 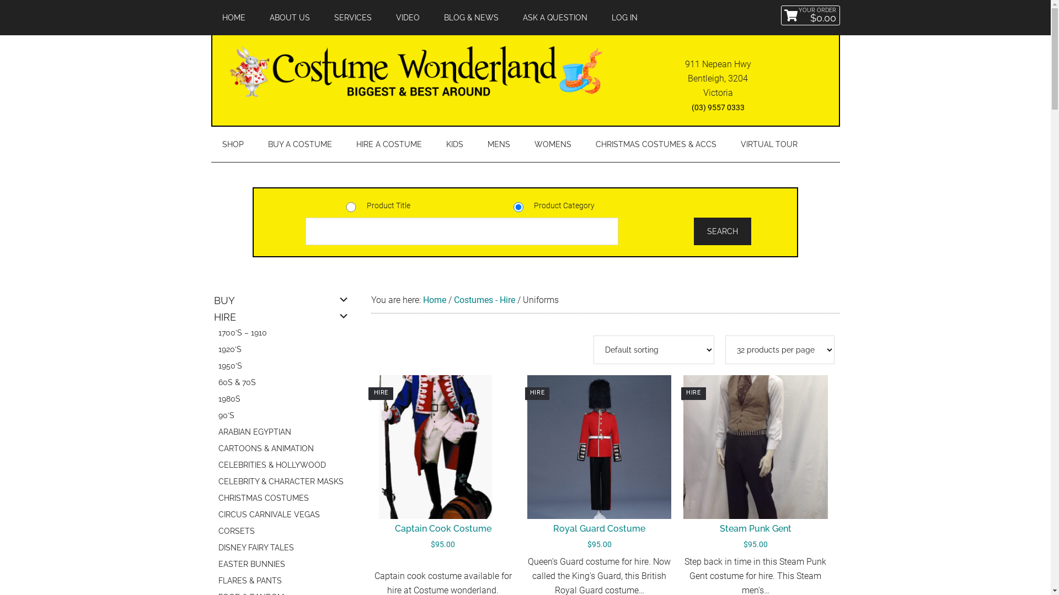 What do you see at coordinates (233, 144) in the screenshot?
I see `SHOP` at bounding box center [233, 144].